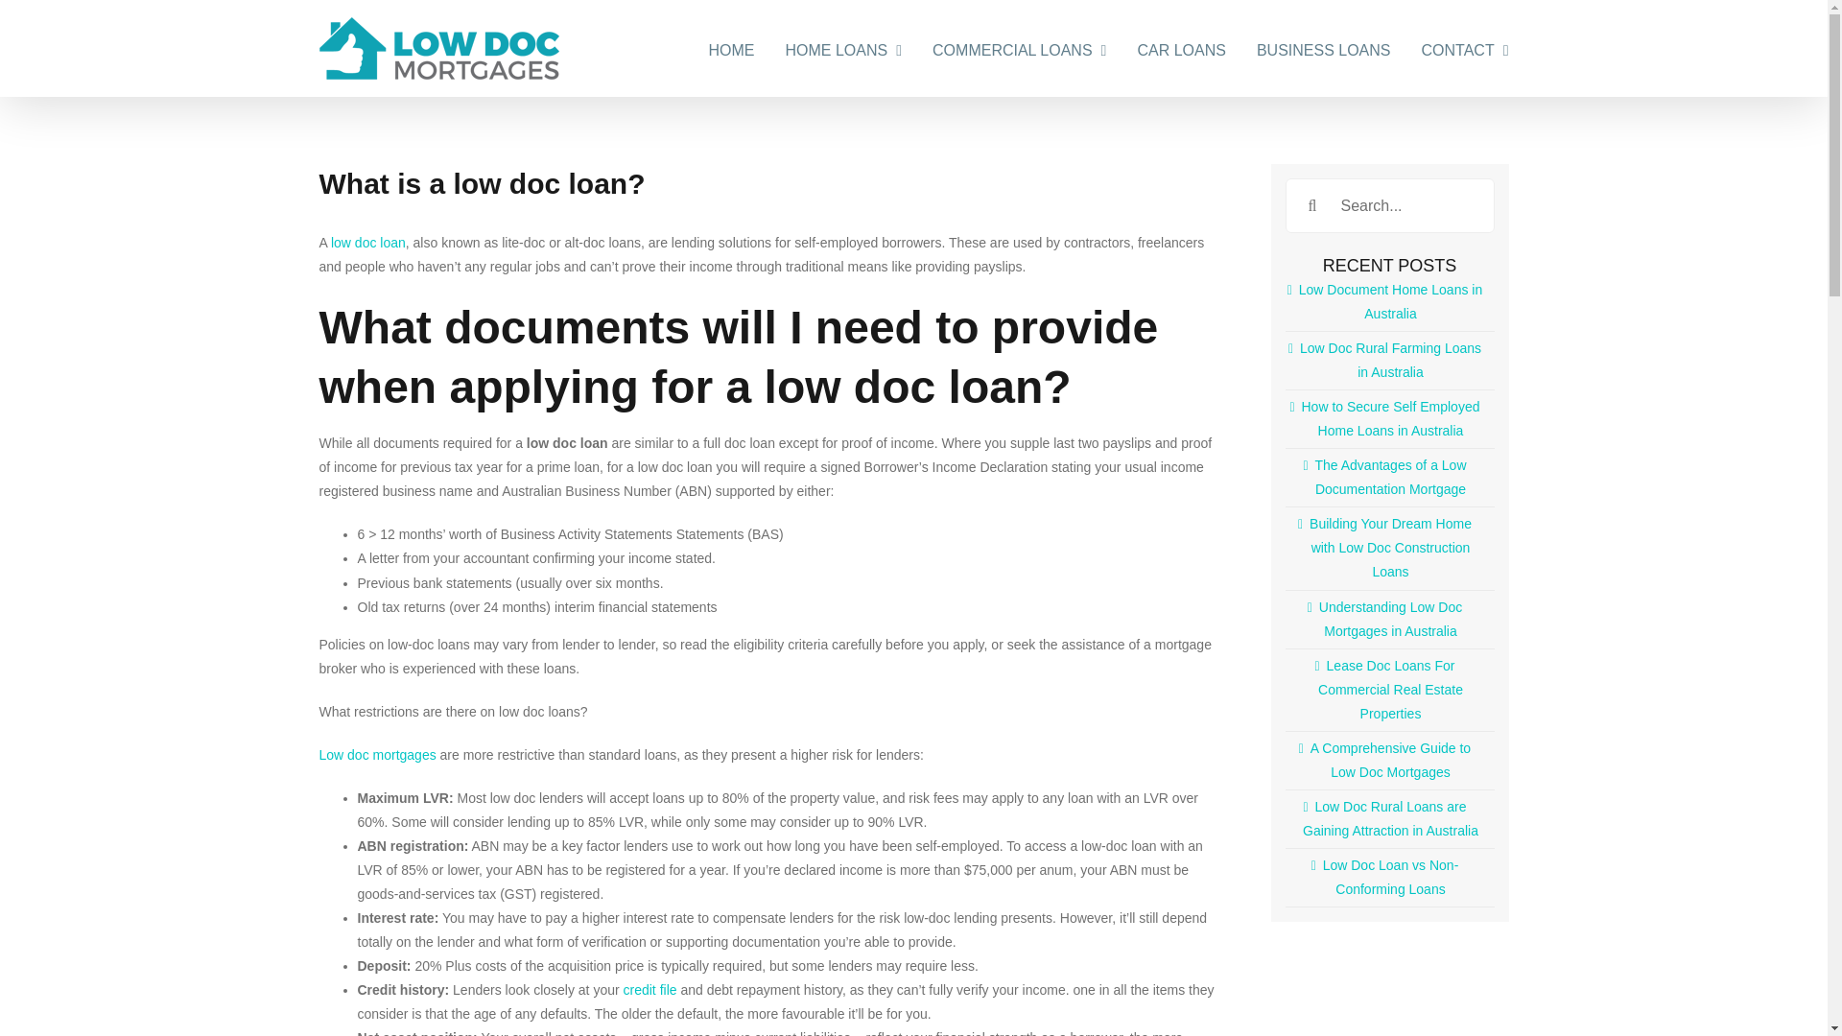  I want to click on HOME LOANS, so click(844, 48).